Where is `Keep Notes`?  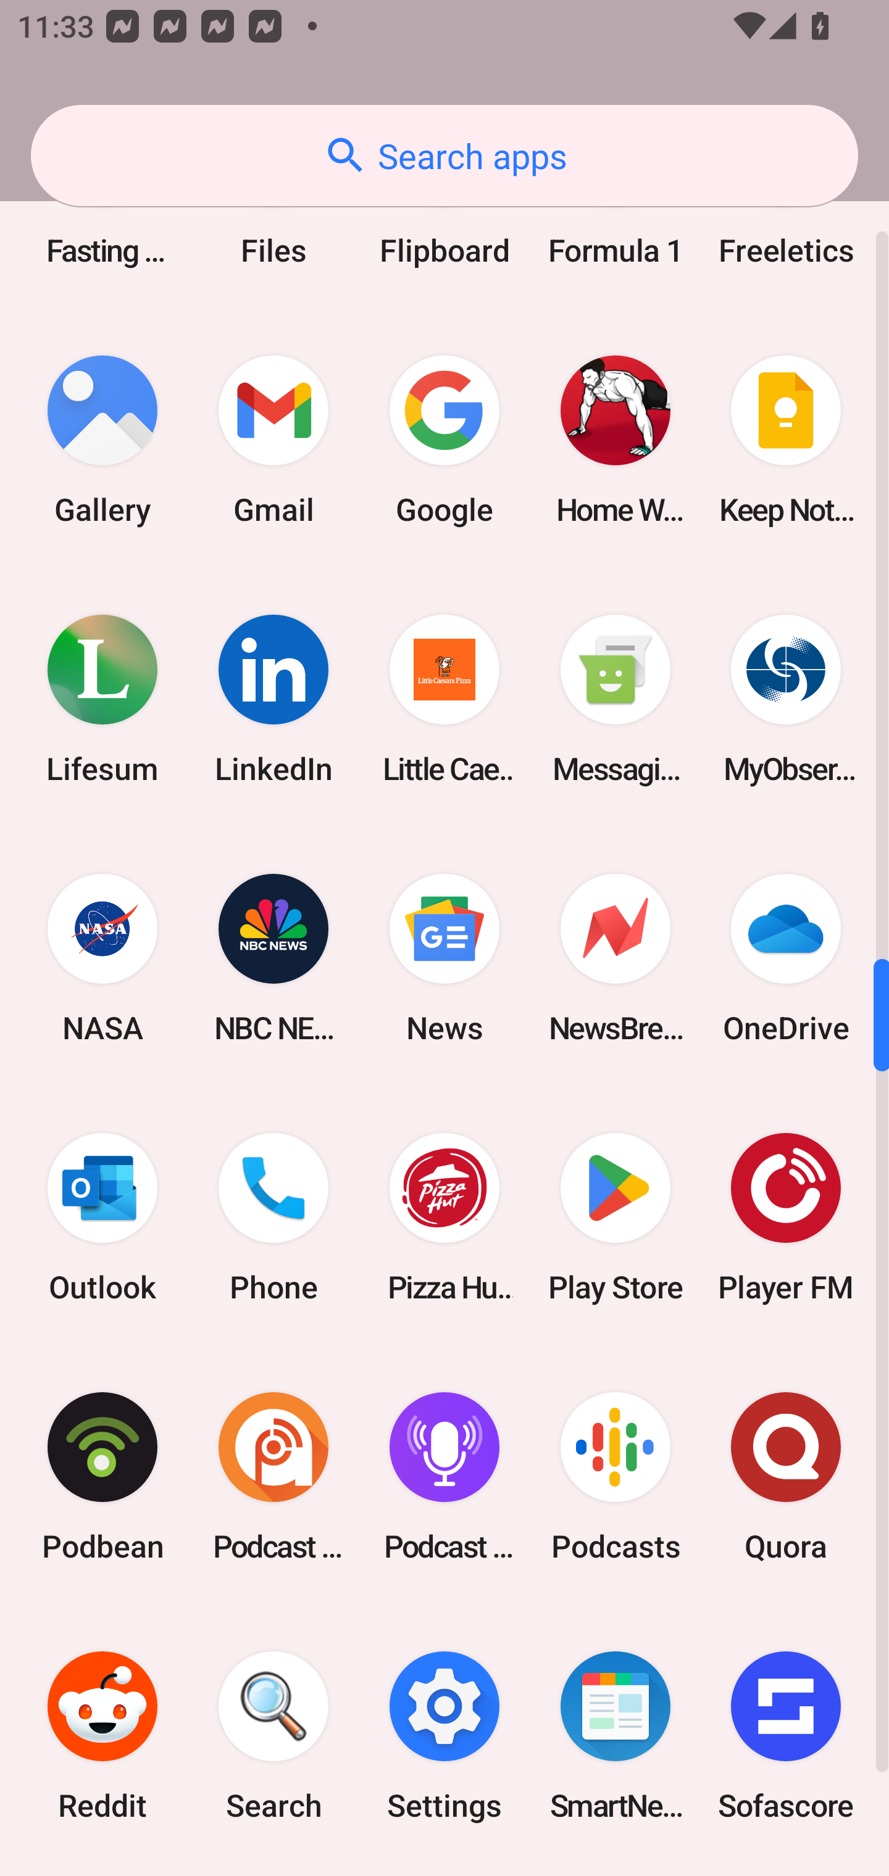 Keep Notes is located at coordinates (786, 439).